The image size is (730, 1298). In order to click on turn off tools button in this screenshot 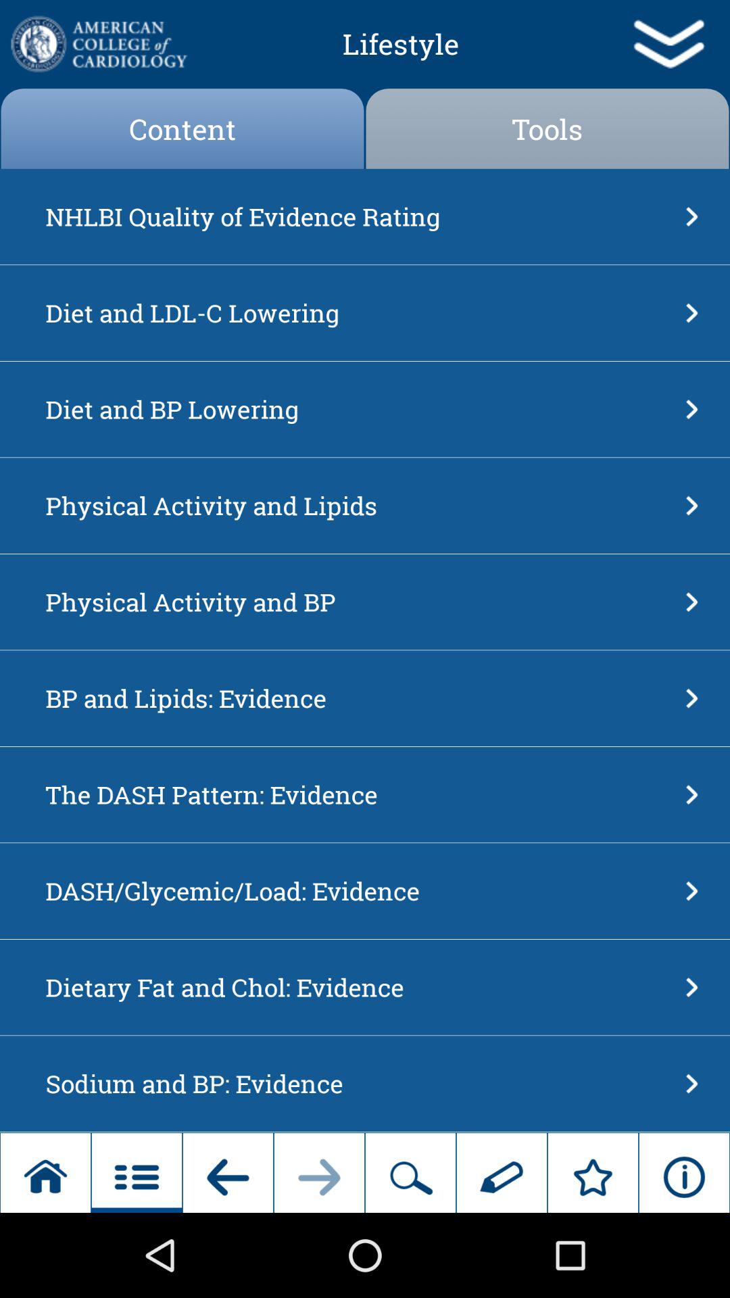, I will do `click(547, 128)`.